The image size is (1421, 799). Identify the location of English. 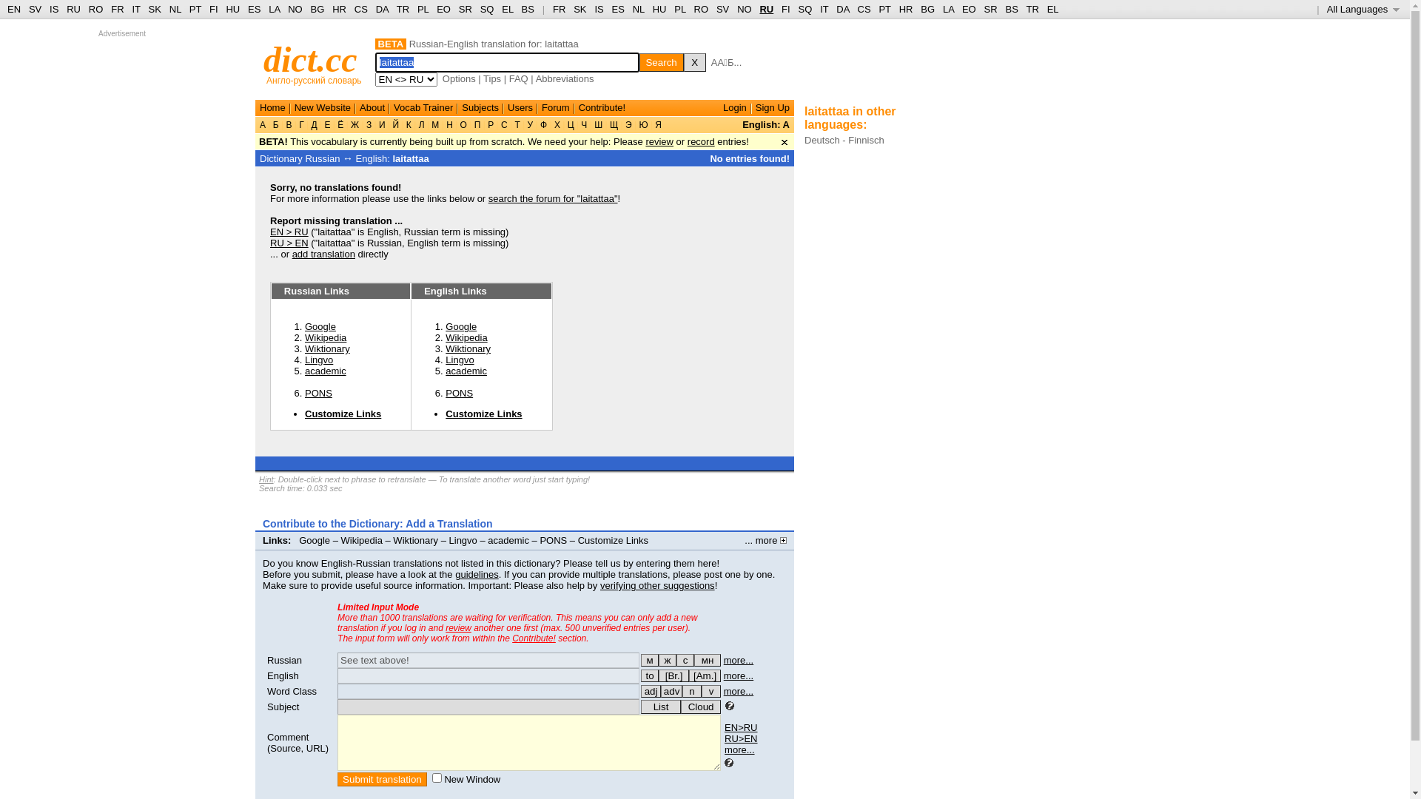
(283, 676).